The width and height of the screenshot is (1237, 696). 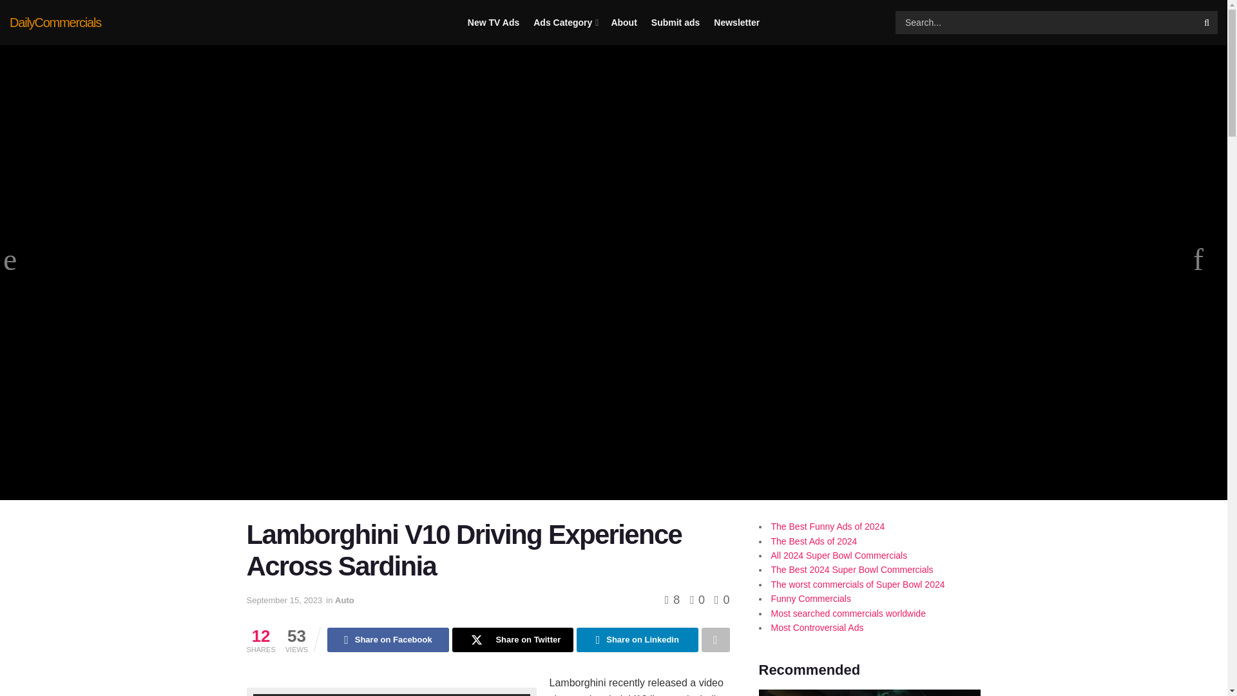 I want to click on Newsletter, so click(x=736, y=23).